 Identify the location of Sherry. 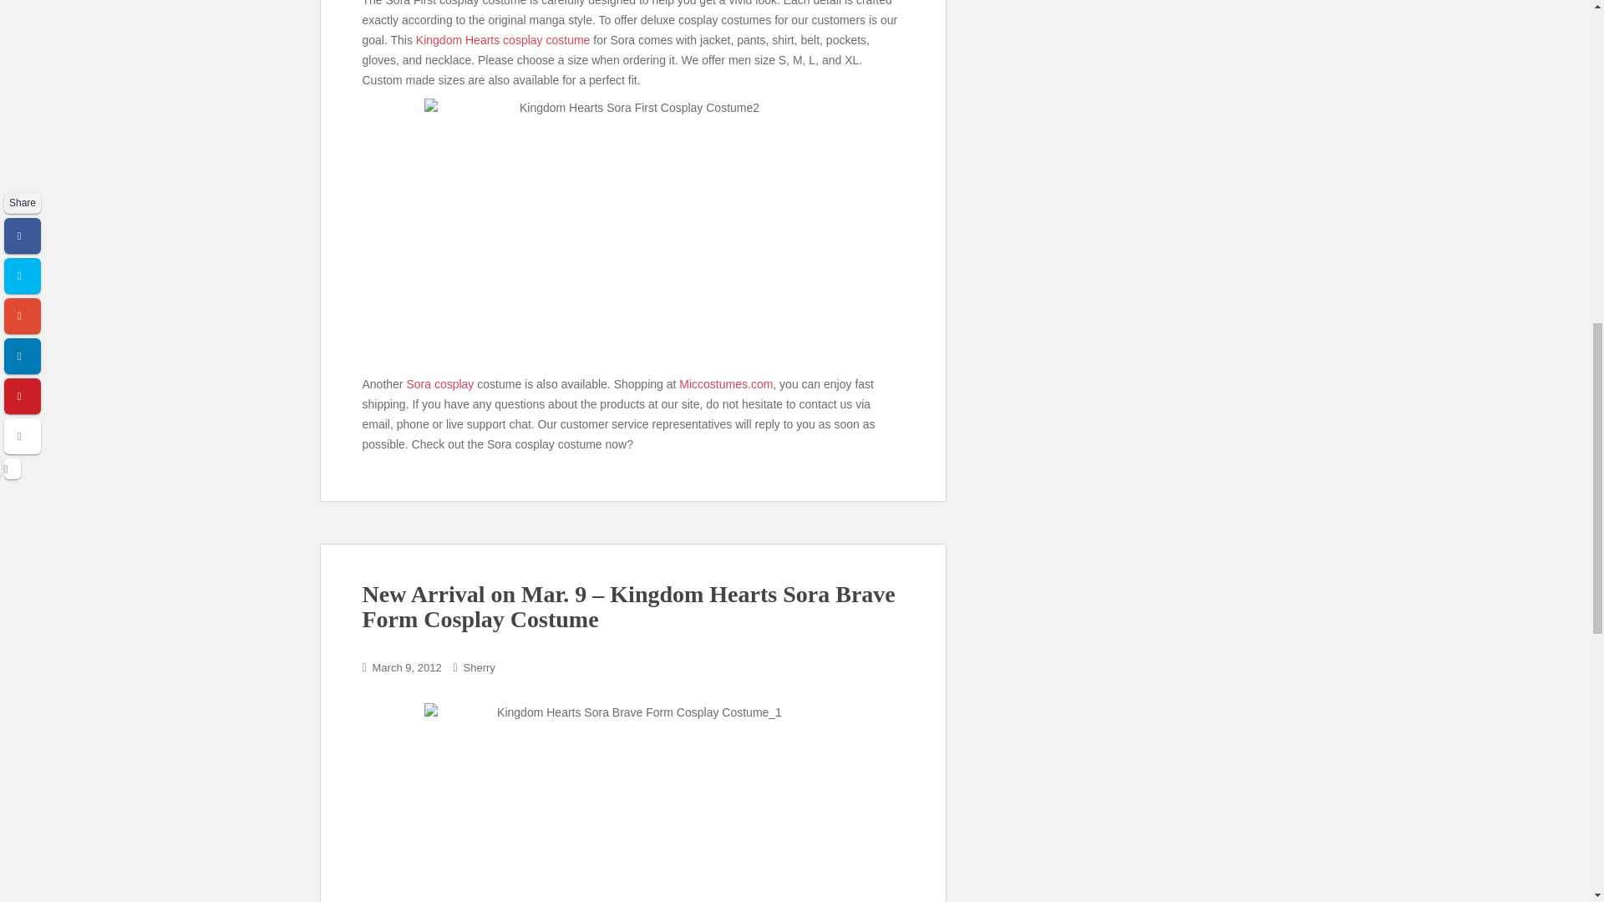
(480, 666).